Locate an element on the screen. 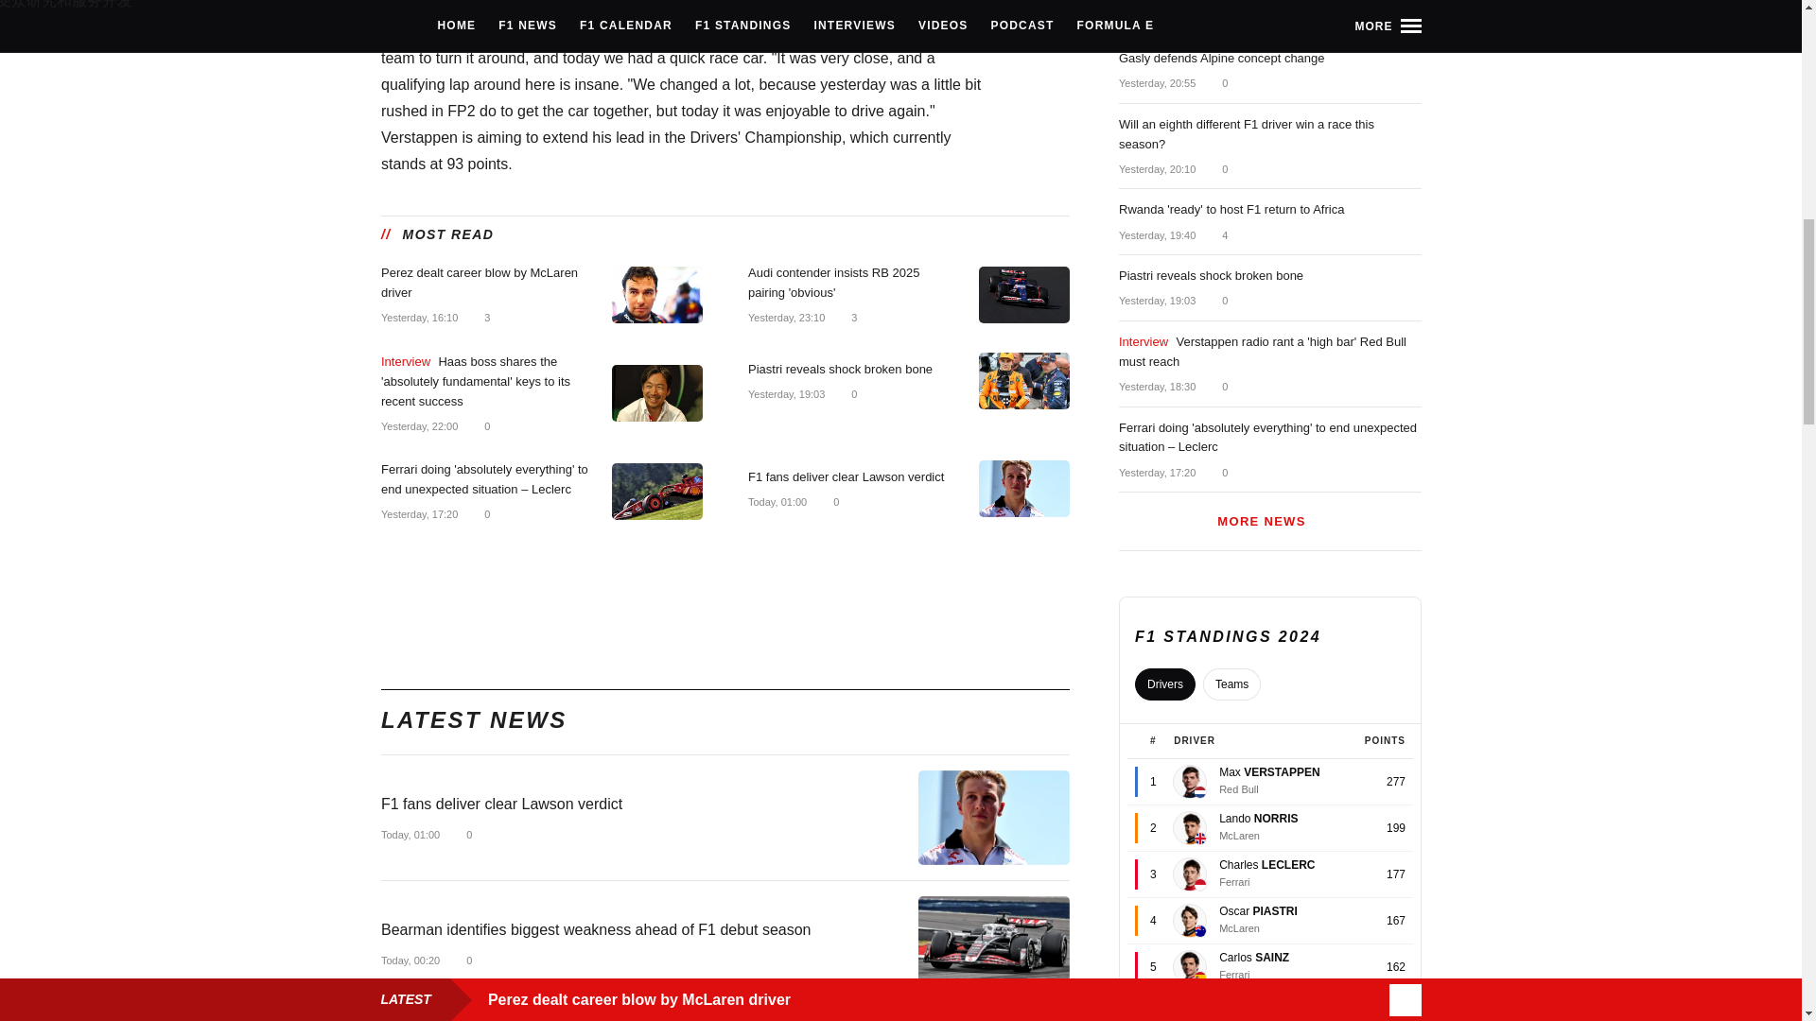 The image size is (1816, 1021). Sunday 11 August 2024 at 22:00 is located at coordinates (418, 425).